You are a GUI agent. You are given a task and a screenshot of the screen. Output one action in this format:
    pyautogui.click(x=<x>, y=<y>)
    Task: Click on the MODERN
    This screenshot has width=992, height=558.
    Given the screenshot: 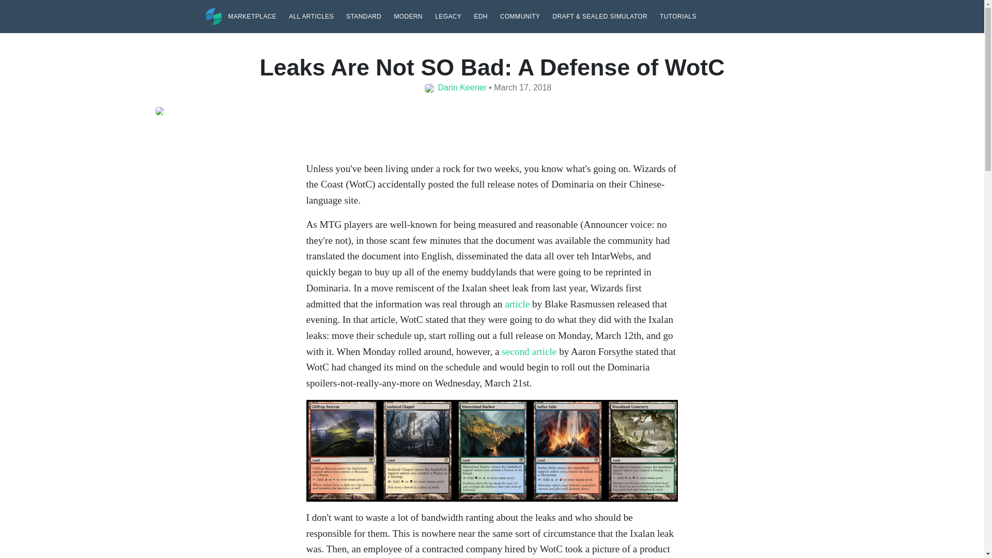 What is the action you would take?
    pyautogui.click(x=408, y=16)
    